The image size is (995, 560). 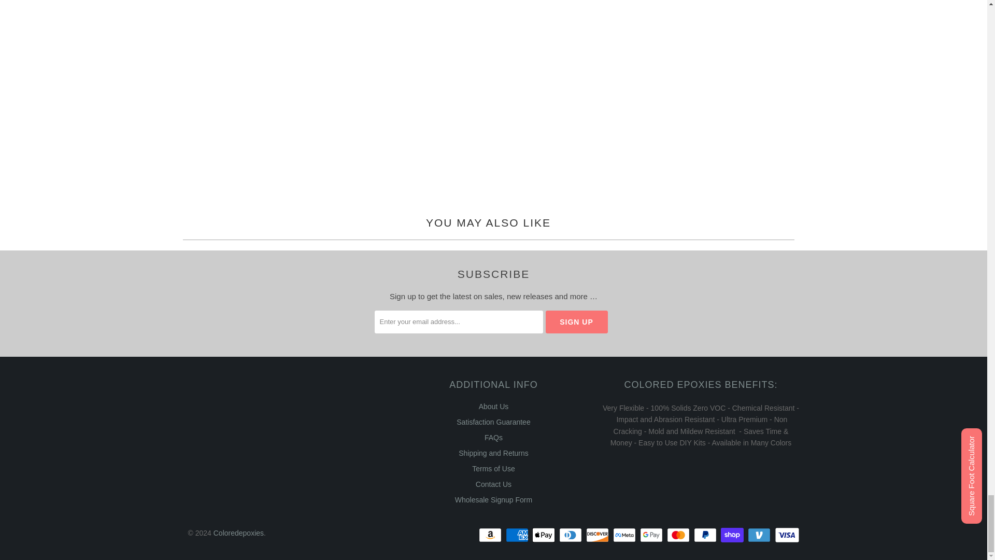 I want to click on Google Pay, so click(x=652, y=535).